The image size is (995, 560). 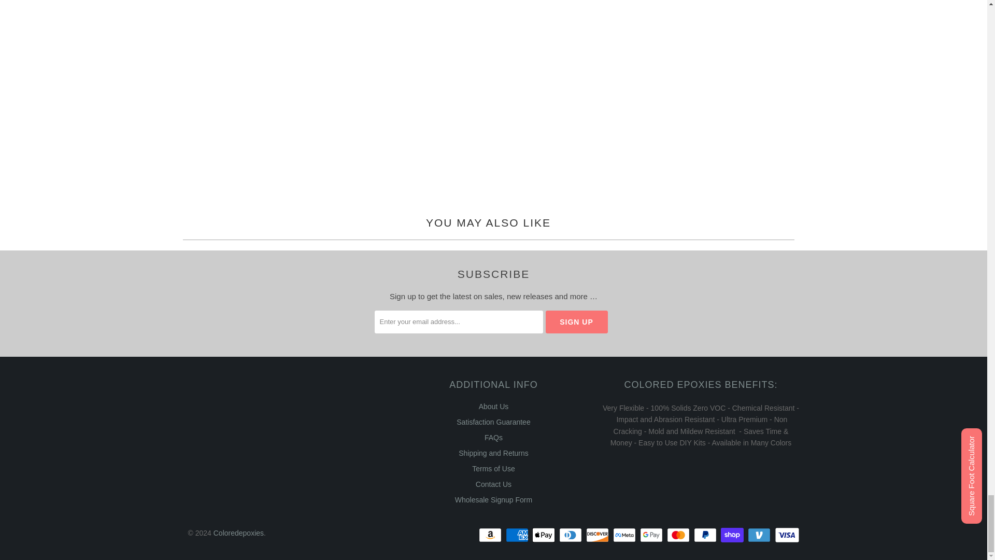 I want to click on Google Pay, so click(x=652, y=535).